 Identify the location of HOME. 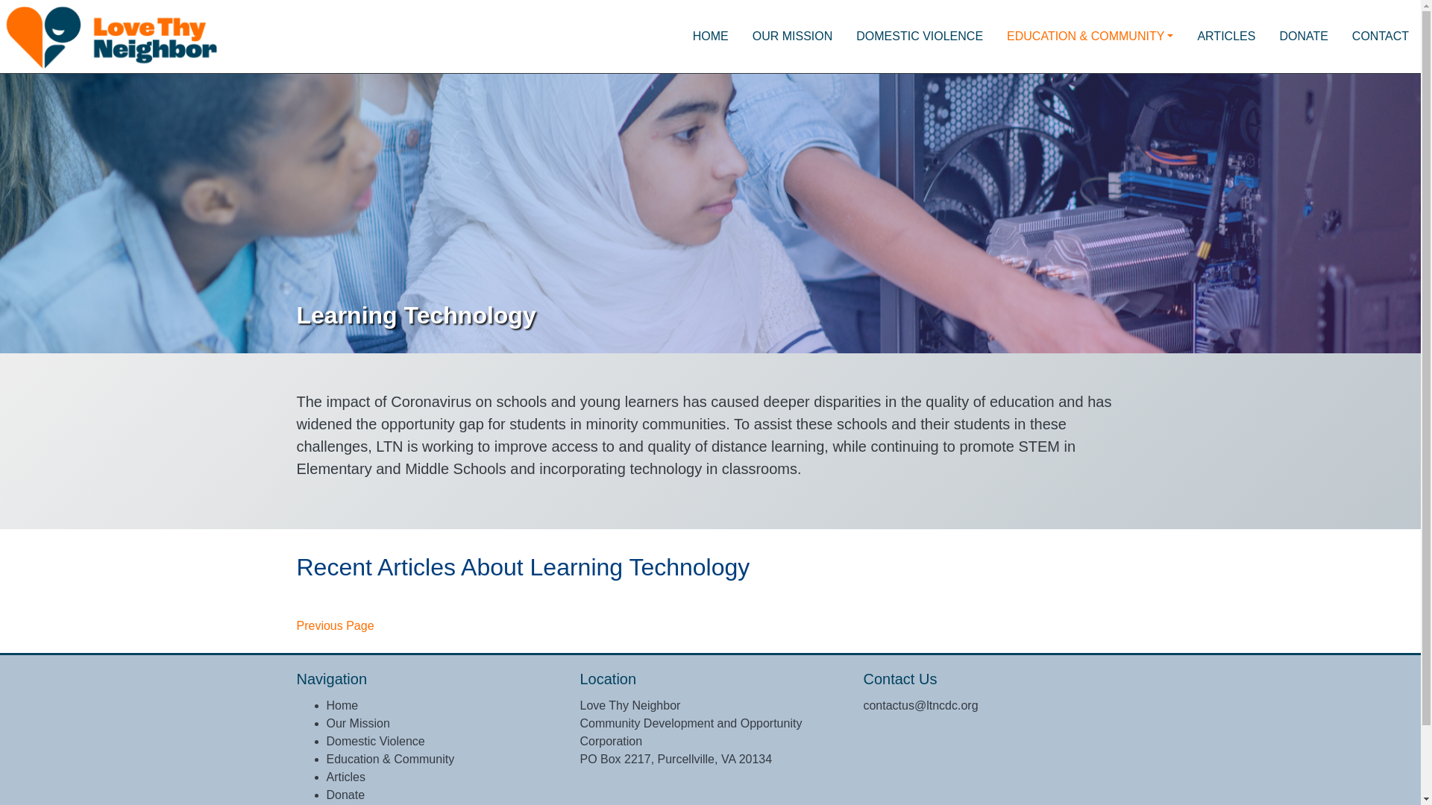
(710, 37).